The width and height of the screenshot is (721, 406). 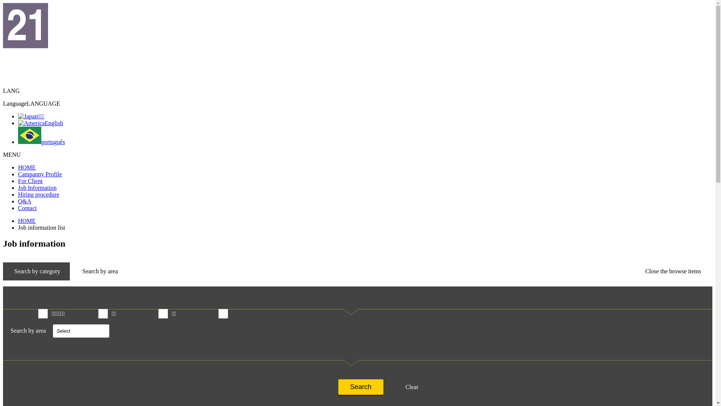 What do you see at coordinates (99, 271) in the screenshot?
I see `Search by area` at bounding box center [99, 271].